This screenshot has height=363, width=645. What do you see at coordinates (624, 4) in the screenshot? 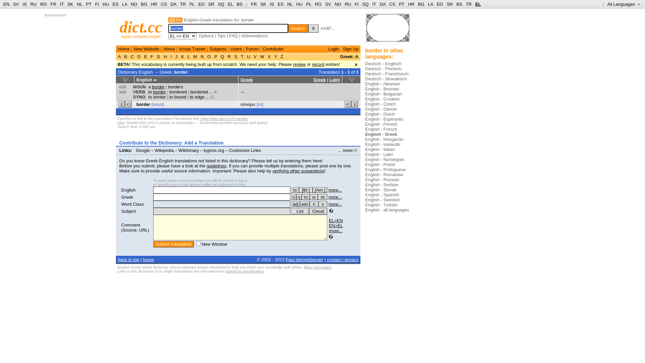
I see `All Languages ` at bounding box center [624, 4].